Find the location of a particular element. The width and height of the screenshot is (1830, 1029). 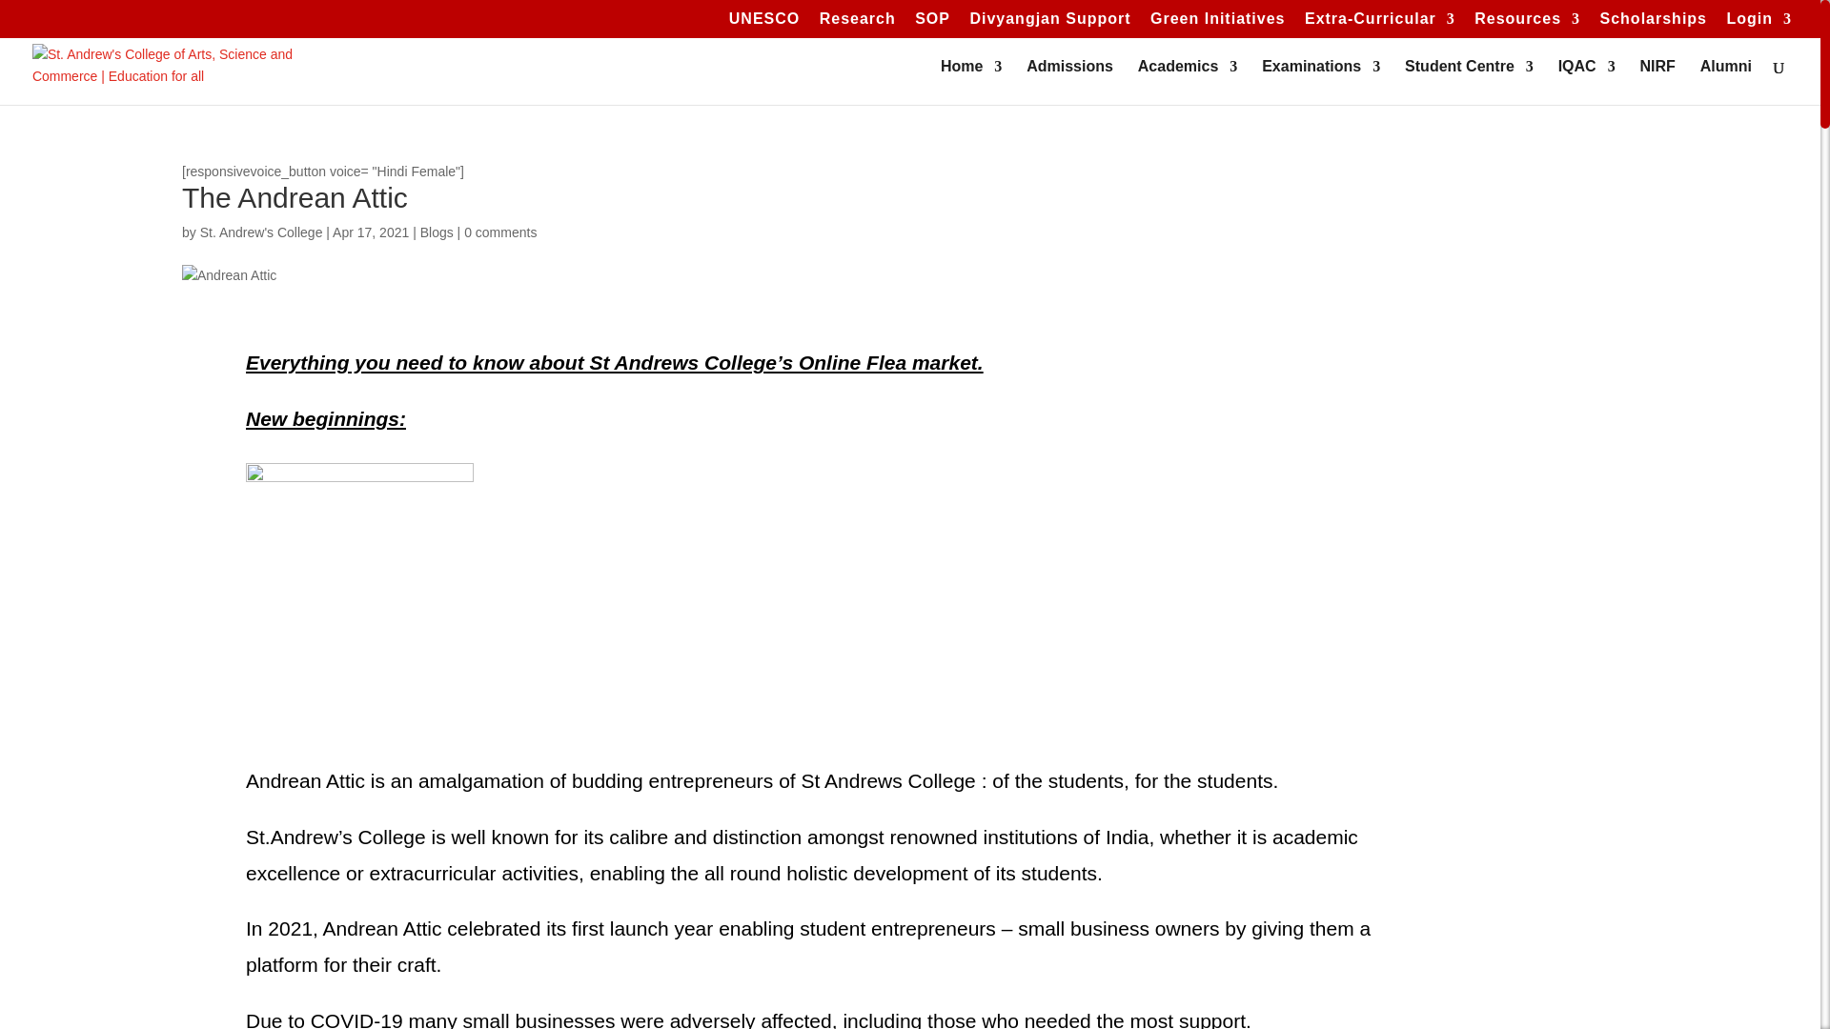

Home is located at coordinates (970, 82).